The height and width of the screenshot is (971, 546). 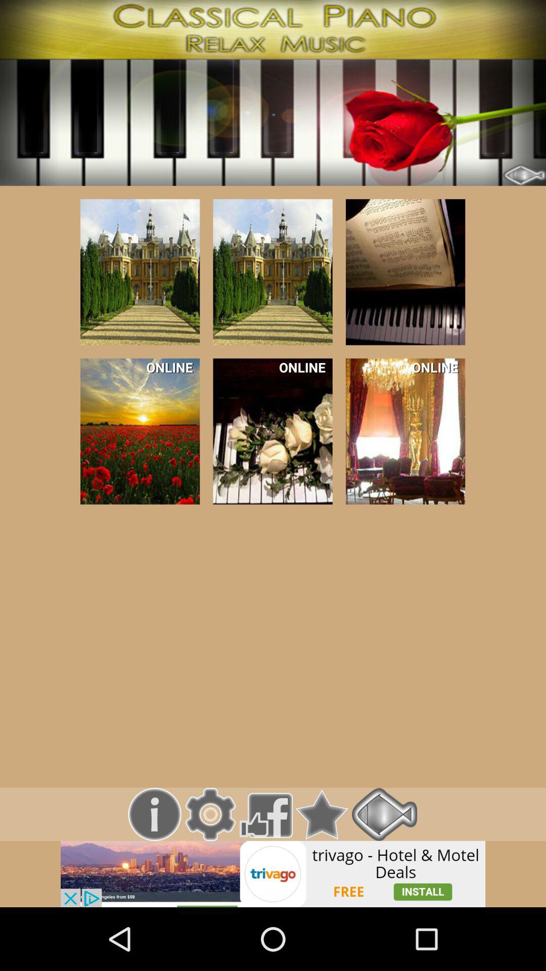 What do you see at coordinates (272, 272) in the screenshot?
I see `play this music` at bounding box center [272, 272].